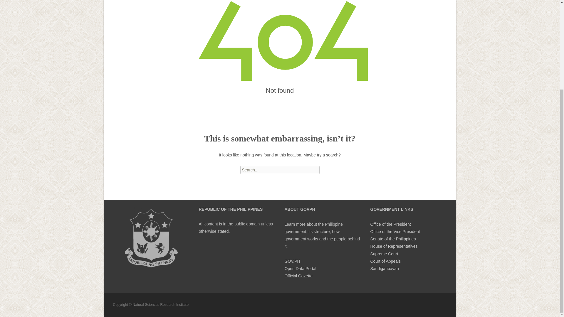  I want to click on Search for:, so click(280, 170).